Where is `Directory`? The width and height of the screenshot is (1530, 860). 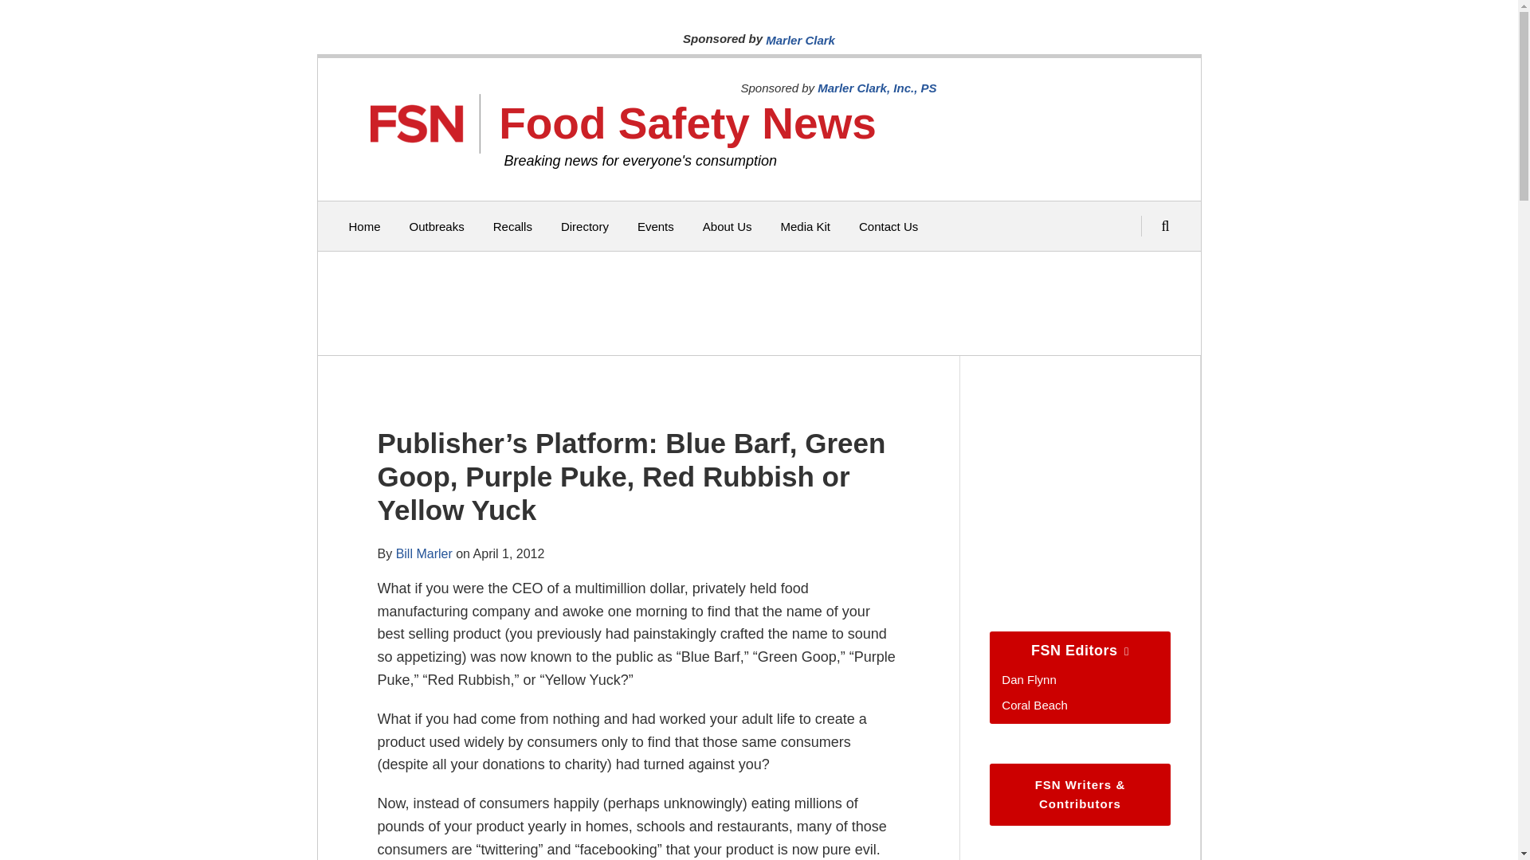 Directory is located at coordinates (585, 226).